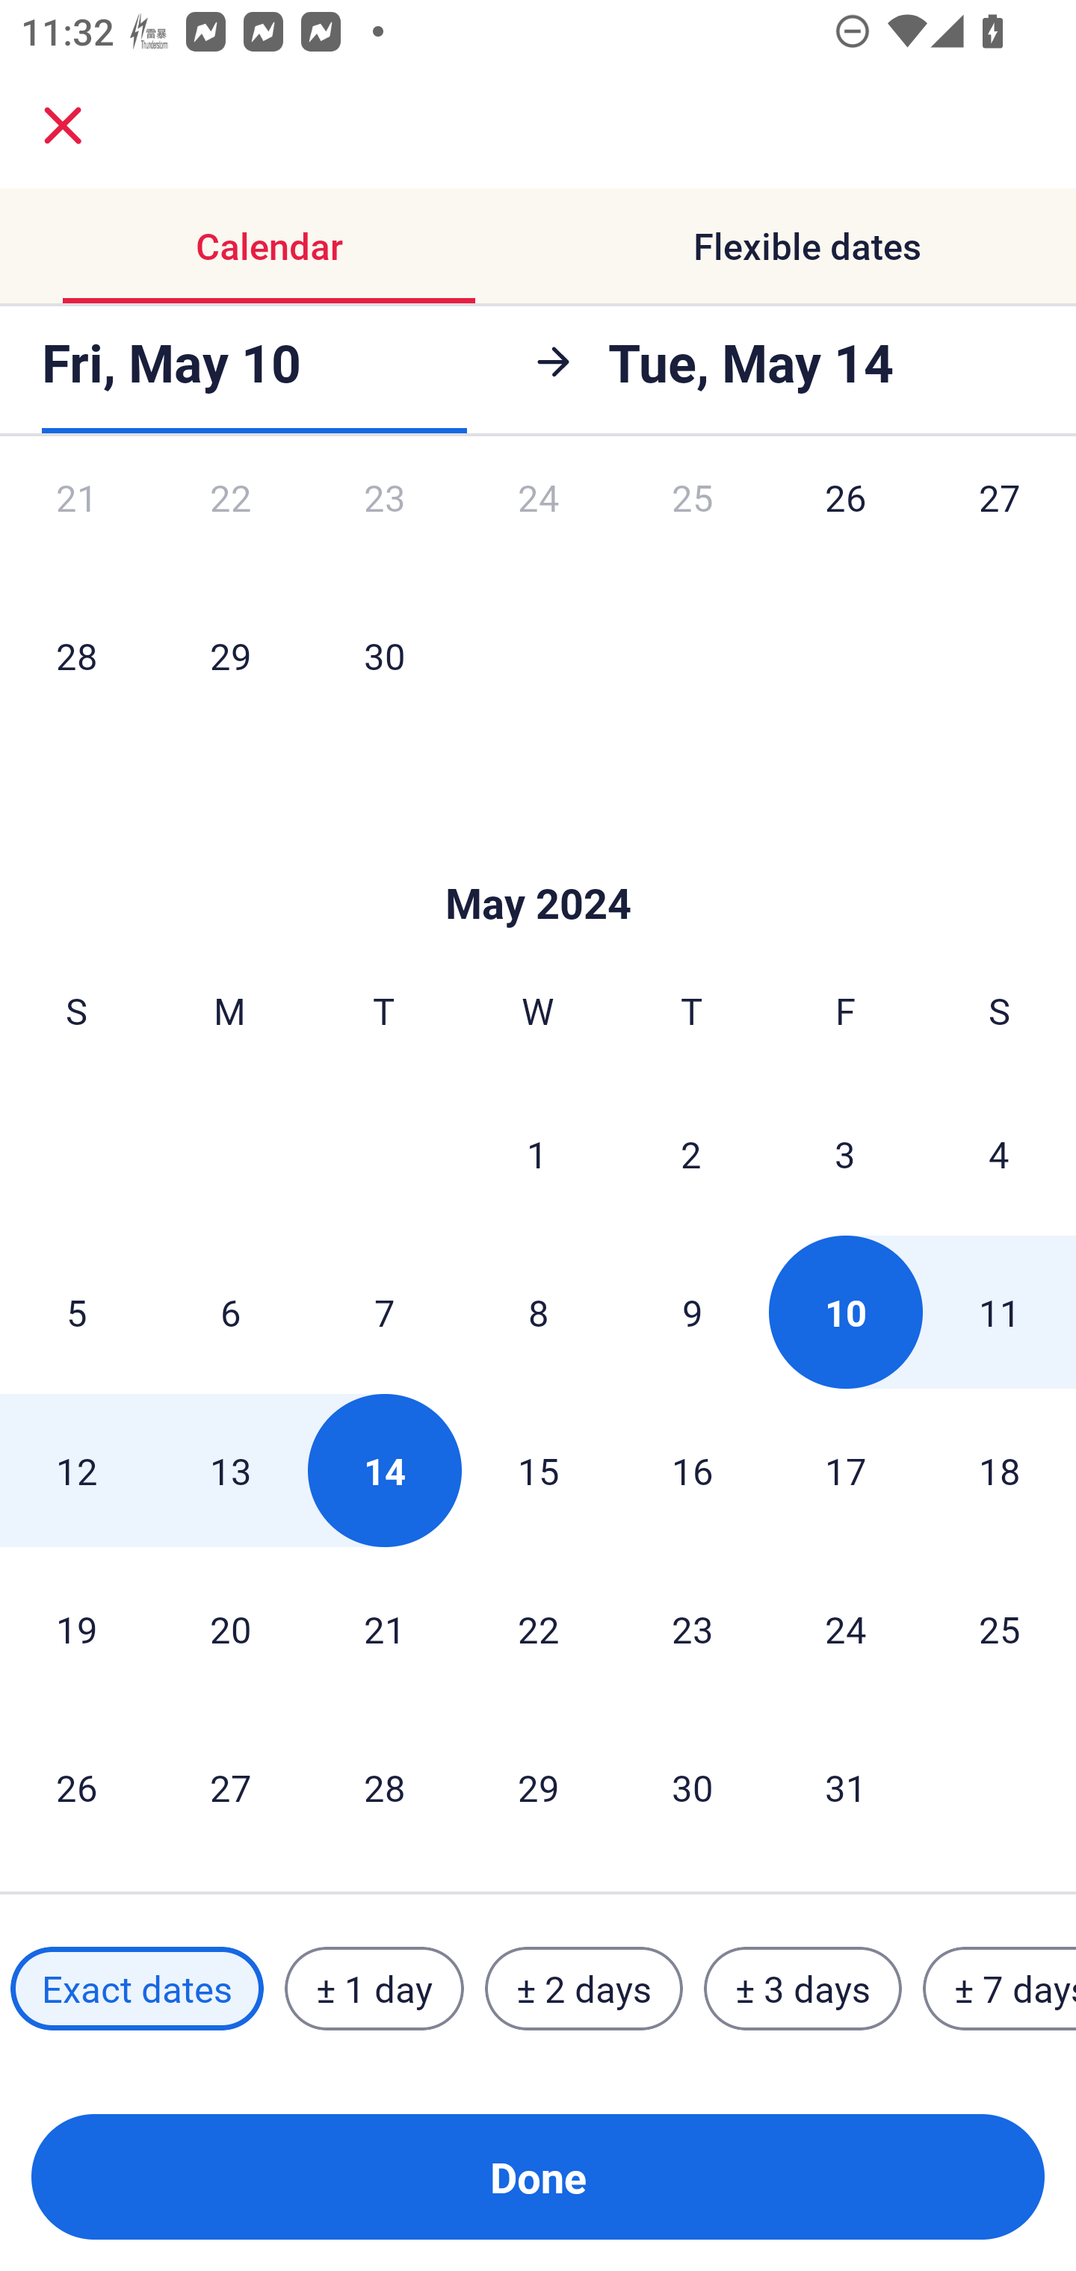  Describe the element at coordinates (846, 1787) in the screenshot. I see `31 Friday, May 31, 2024` at that location.